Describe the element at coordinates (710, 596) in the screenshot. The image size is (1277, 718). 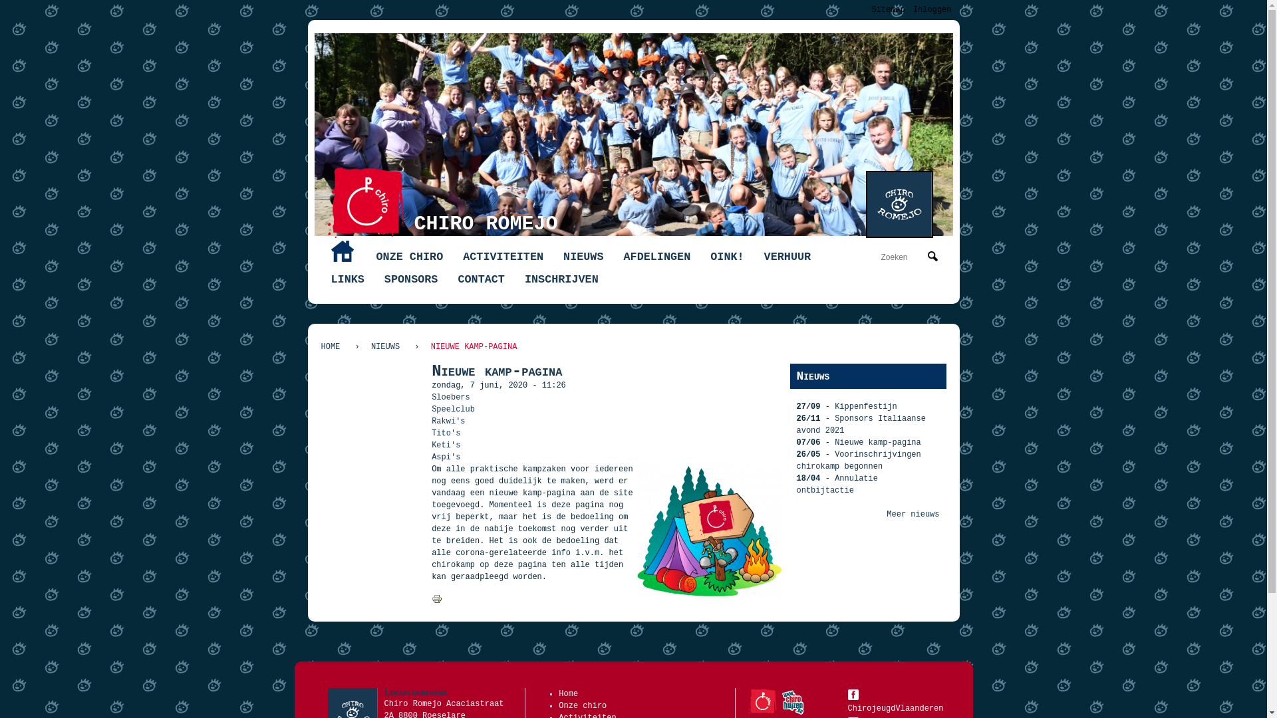
I see `Nieuwe kamp-pagina` at that location.